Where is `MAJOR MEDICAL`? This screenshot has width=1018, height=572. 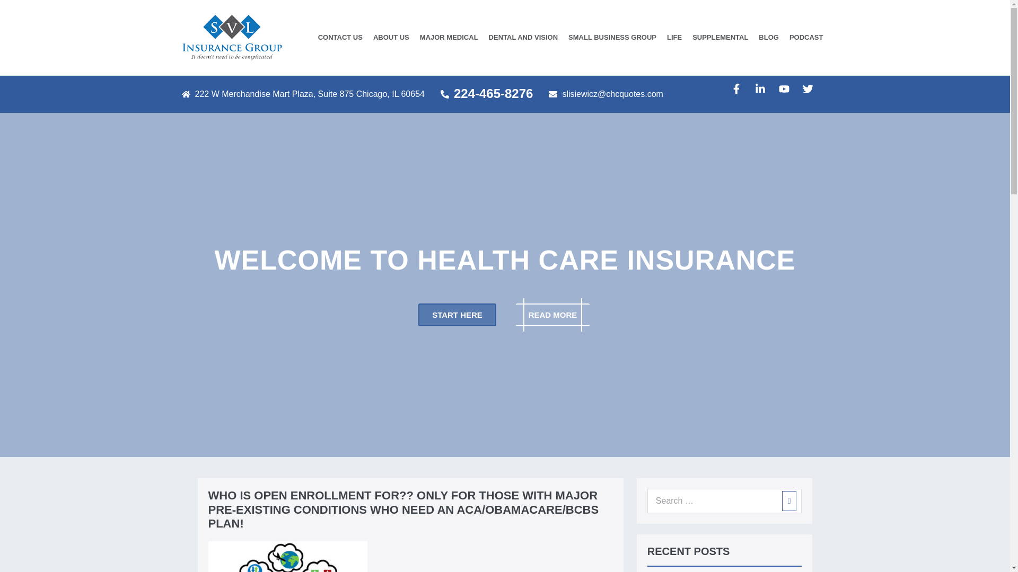 MAJOR MEDICAL is located at coordinates (449, 37).